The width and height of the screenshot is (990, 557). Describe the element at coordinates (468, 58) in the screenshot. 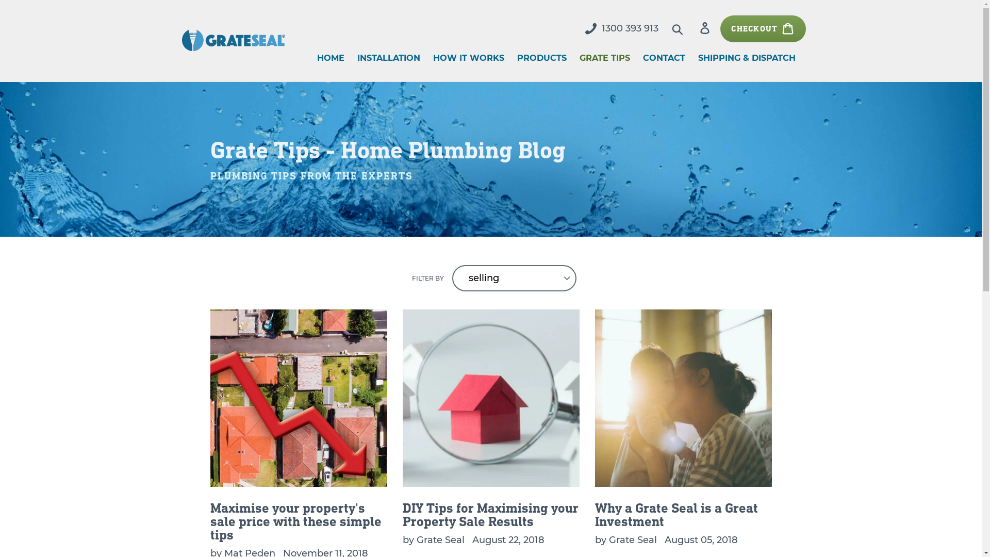

I see `HOW IT WORKS` at that location.